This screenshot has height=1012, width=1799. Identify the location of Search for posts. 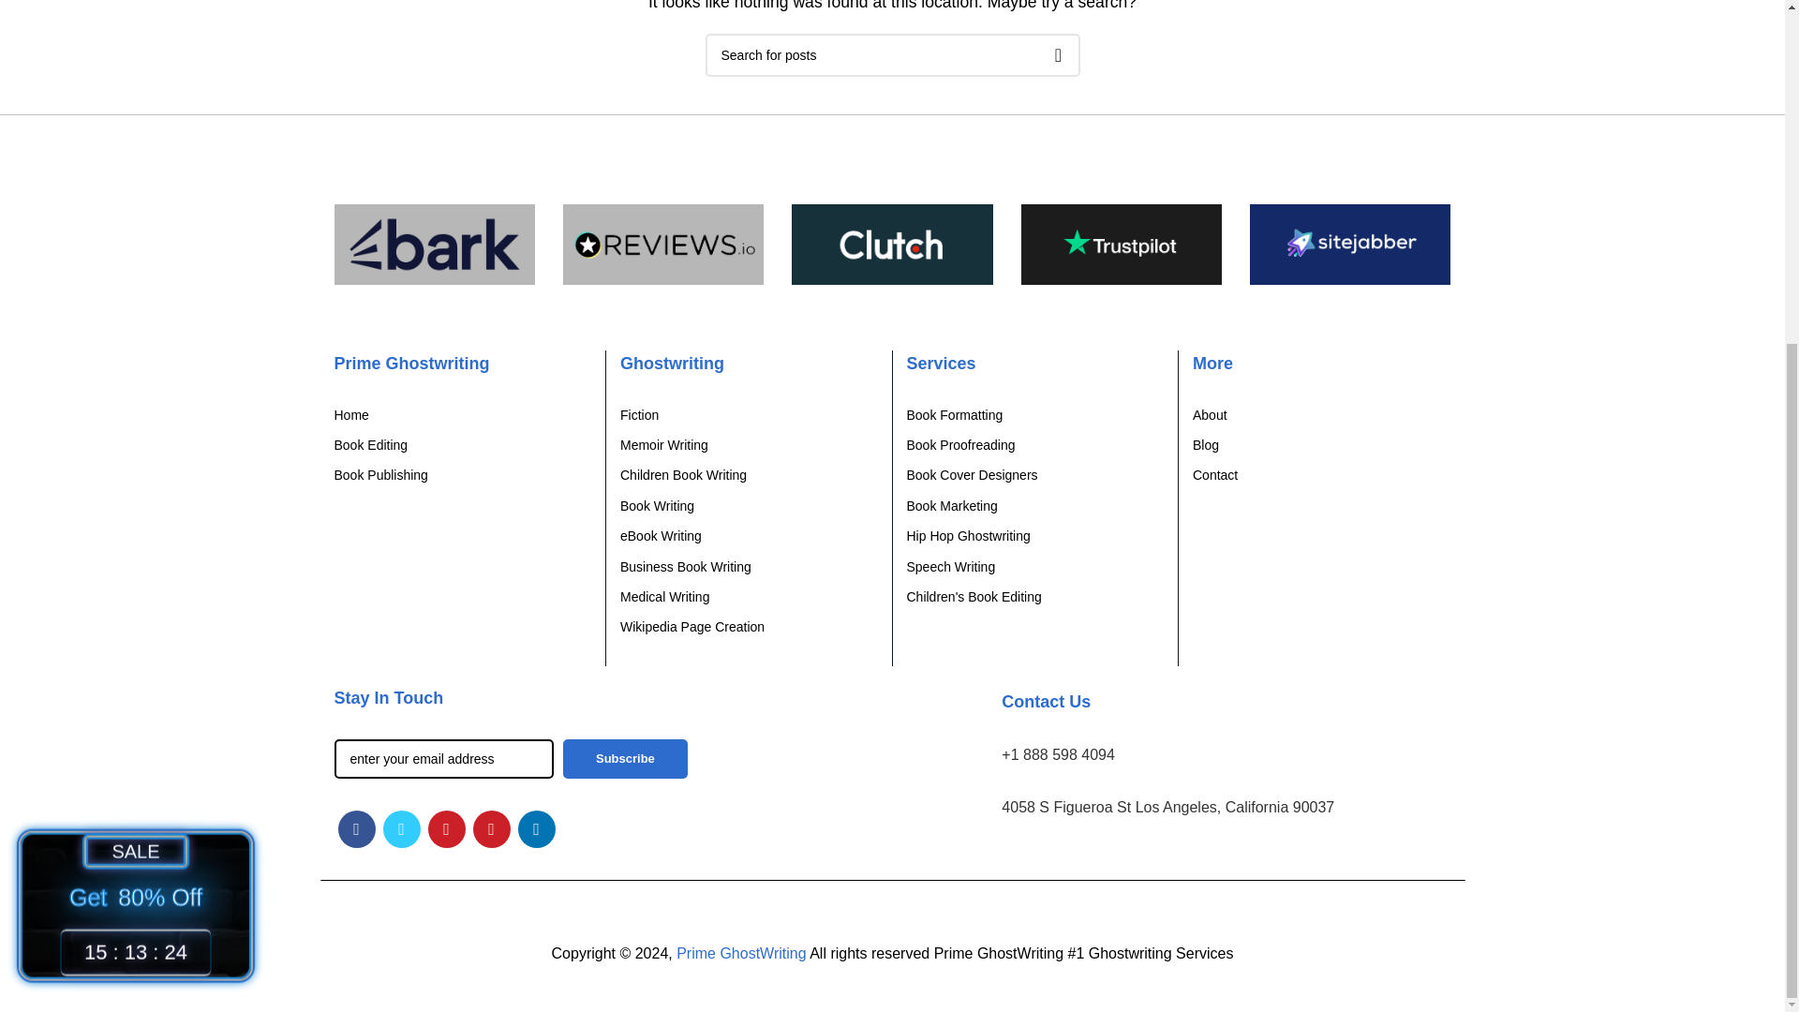
(892, 54).